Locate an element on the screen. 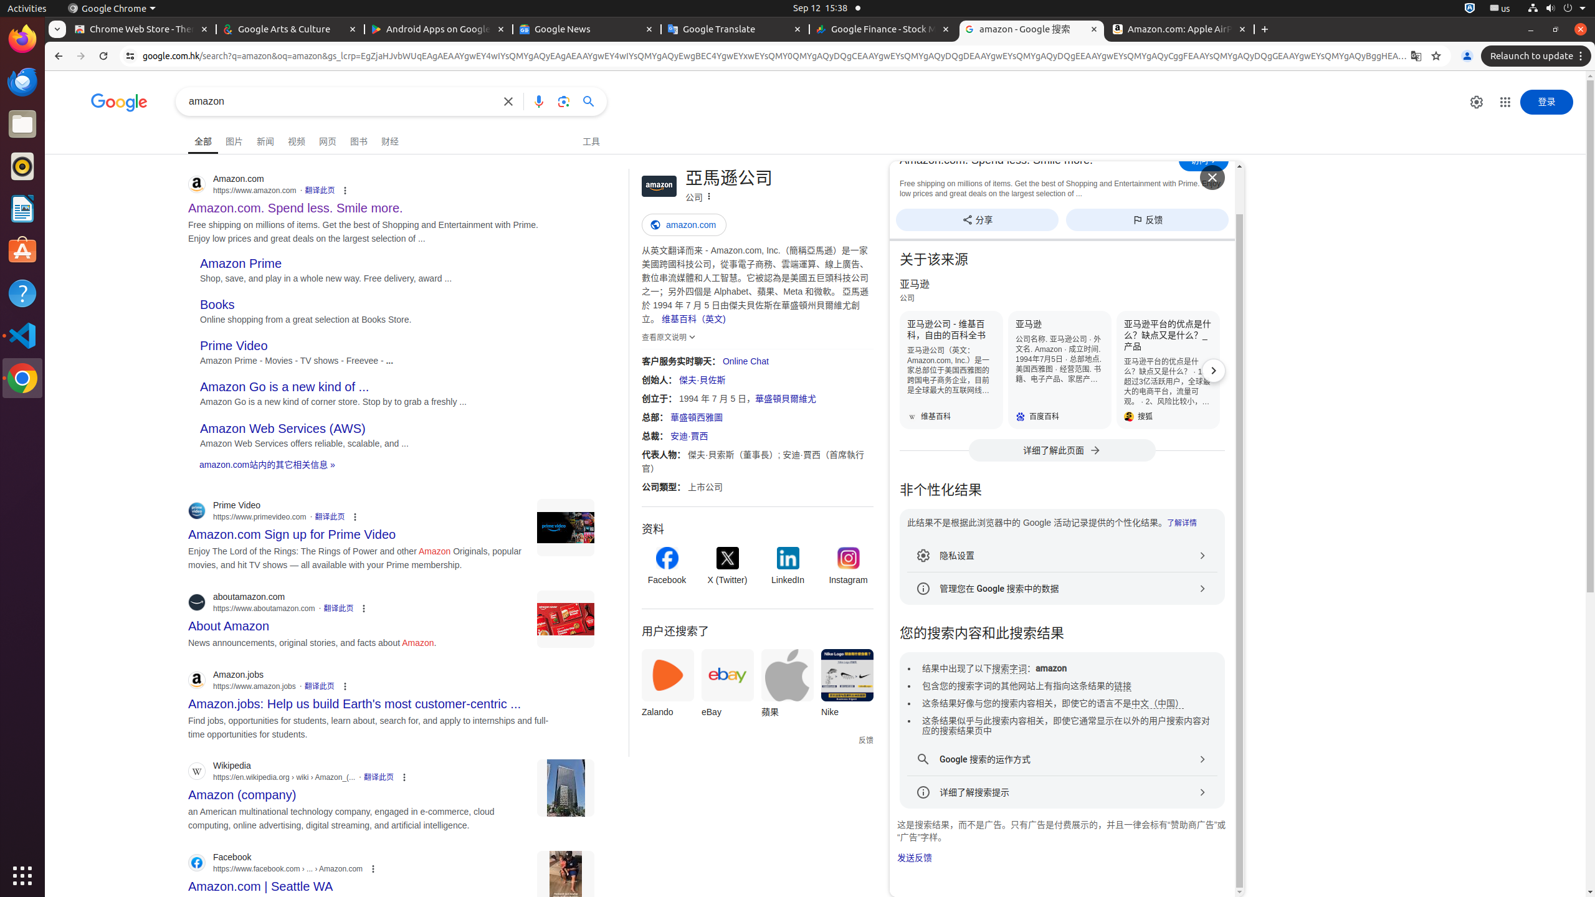 The width and height of the screenshot is (1595, 897). Amazon Web Services (AWS) is located at coordinates (283, 429).